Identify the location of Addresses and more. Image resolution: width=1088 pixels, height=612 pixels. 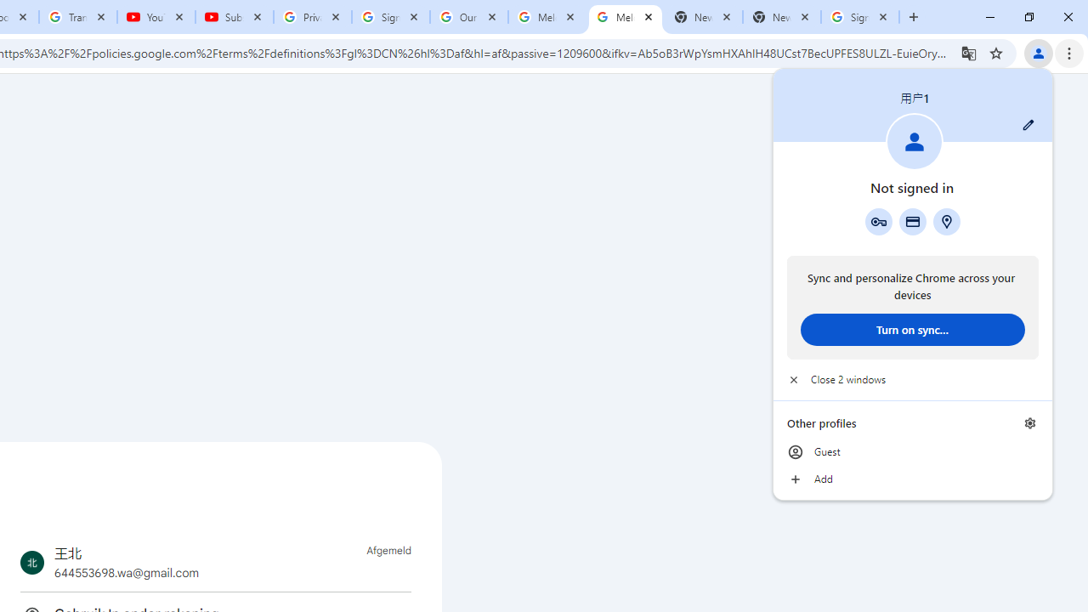
(947, 221).